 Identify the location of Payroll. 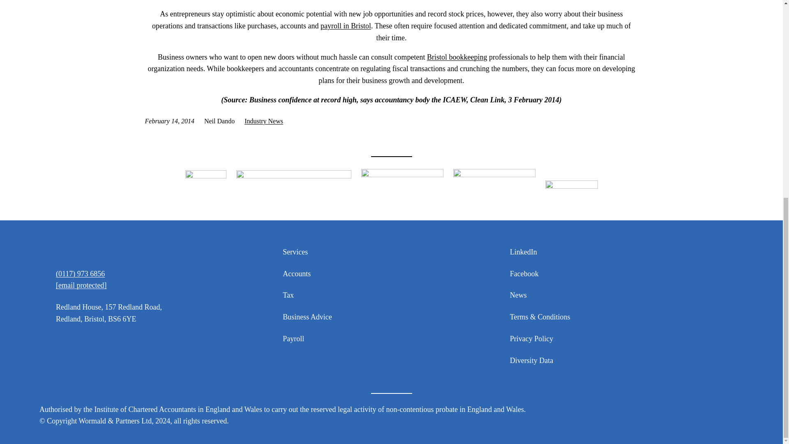
(293, 339).